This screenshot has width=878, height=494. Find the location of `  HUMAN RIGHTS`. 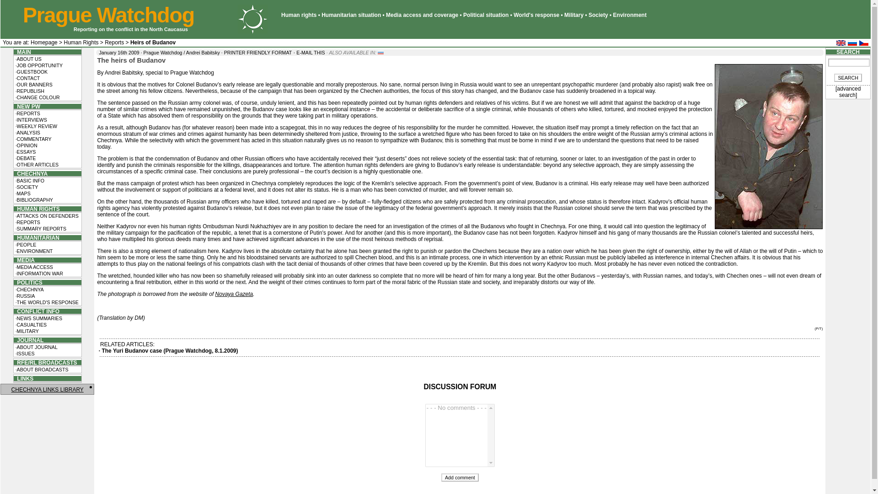

  HUMAN RIGHTS is located at coordinates (37, 209).